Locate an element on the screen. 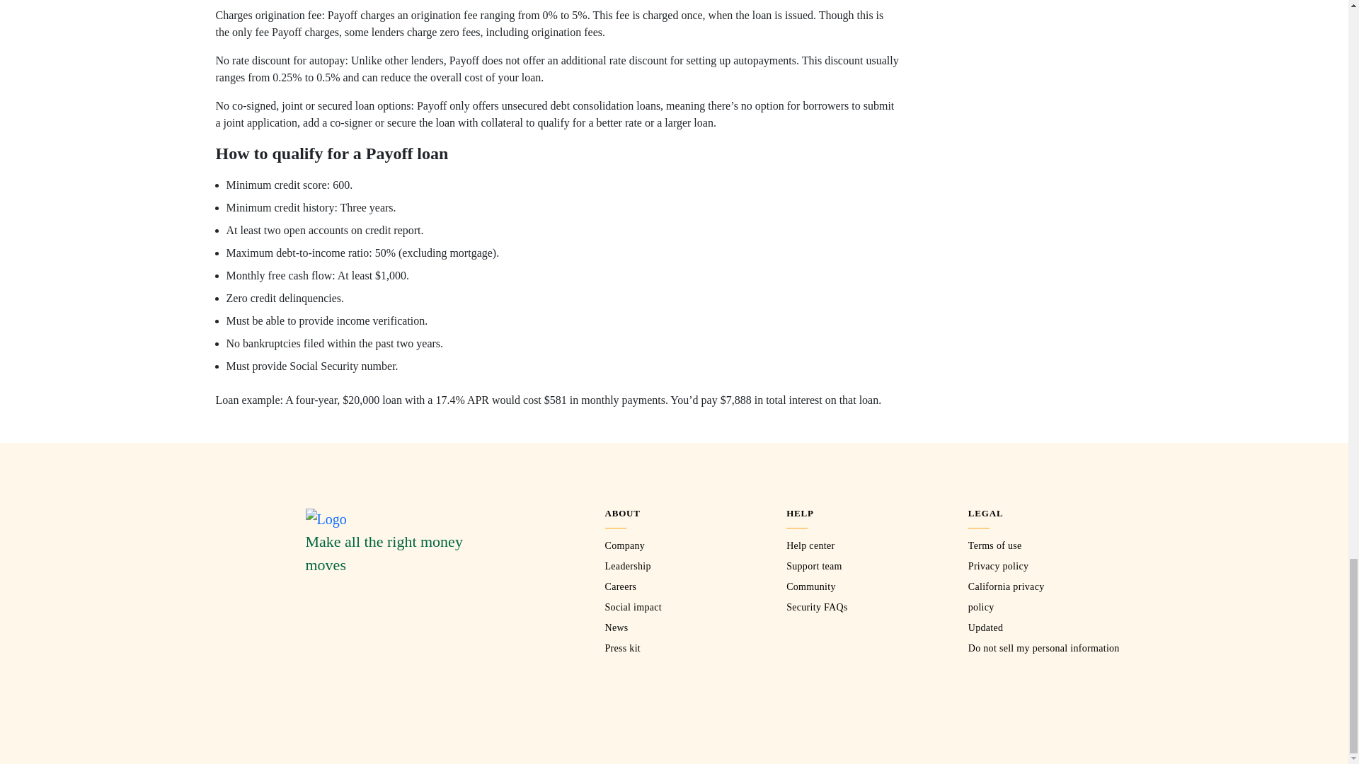 This screenshot has width=1359, height=764. Help center is located at coordinates (810, 545).